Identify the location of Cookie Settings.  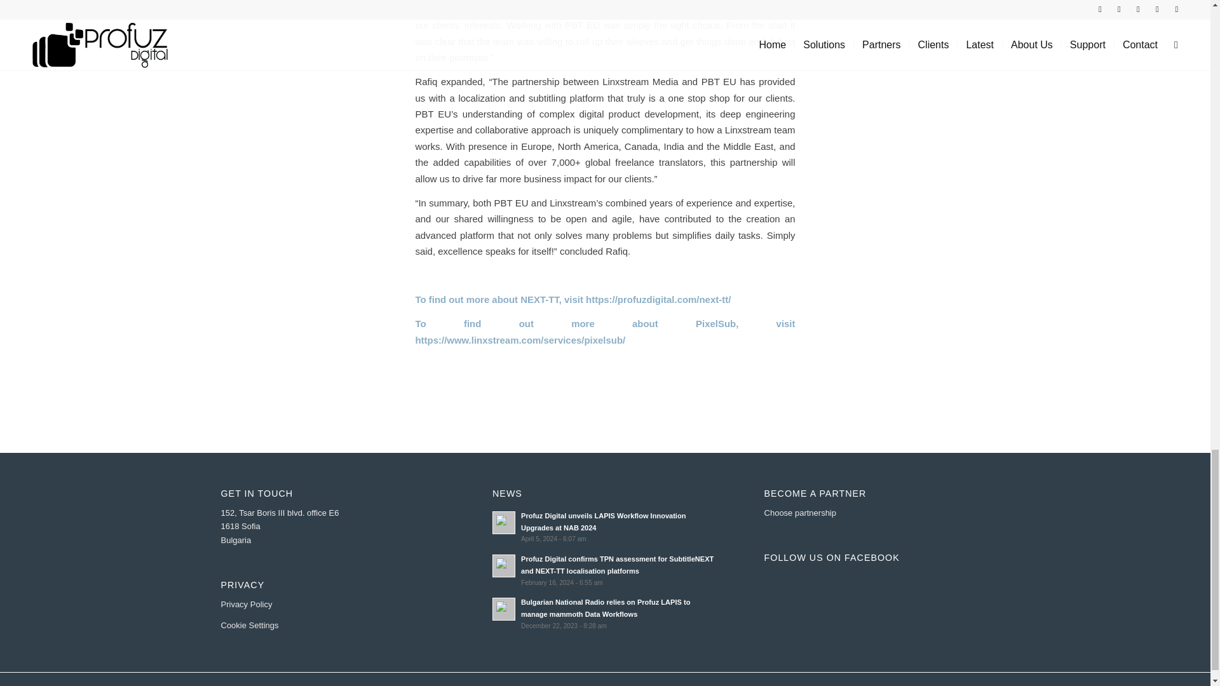
(250, 625).